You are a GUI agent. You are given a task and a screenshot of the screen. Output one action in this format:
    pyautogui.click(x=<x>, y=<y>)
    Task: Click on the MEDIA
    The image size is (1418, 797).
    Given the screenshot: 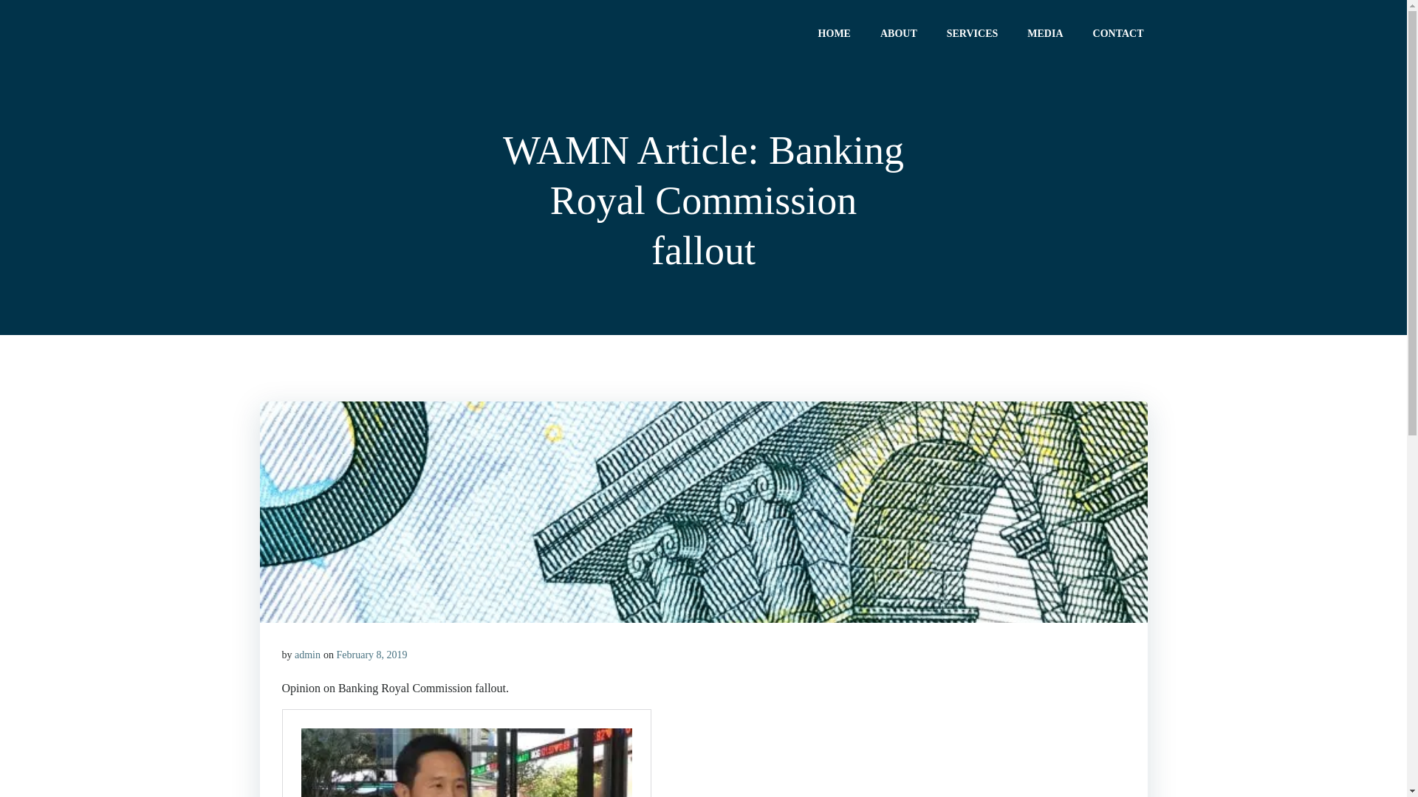 What is the action you would take?
    pyautogui.click(x=1045, y=32)
    